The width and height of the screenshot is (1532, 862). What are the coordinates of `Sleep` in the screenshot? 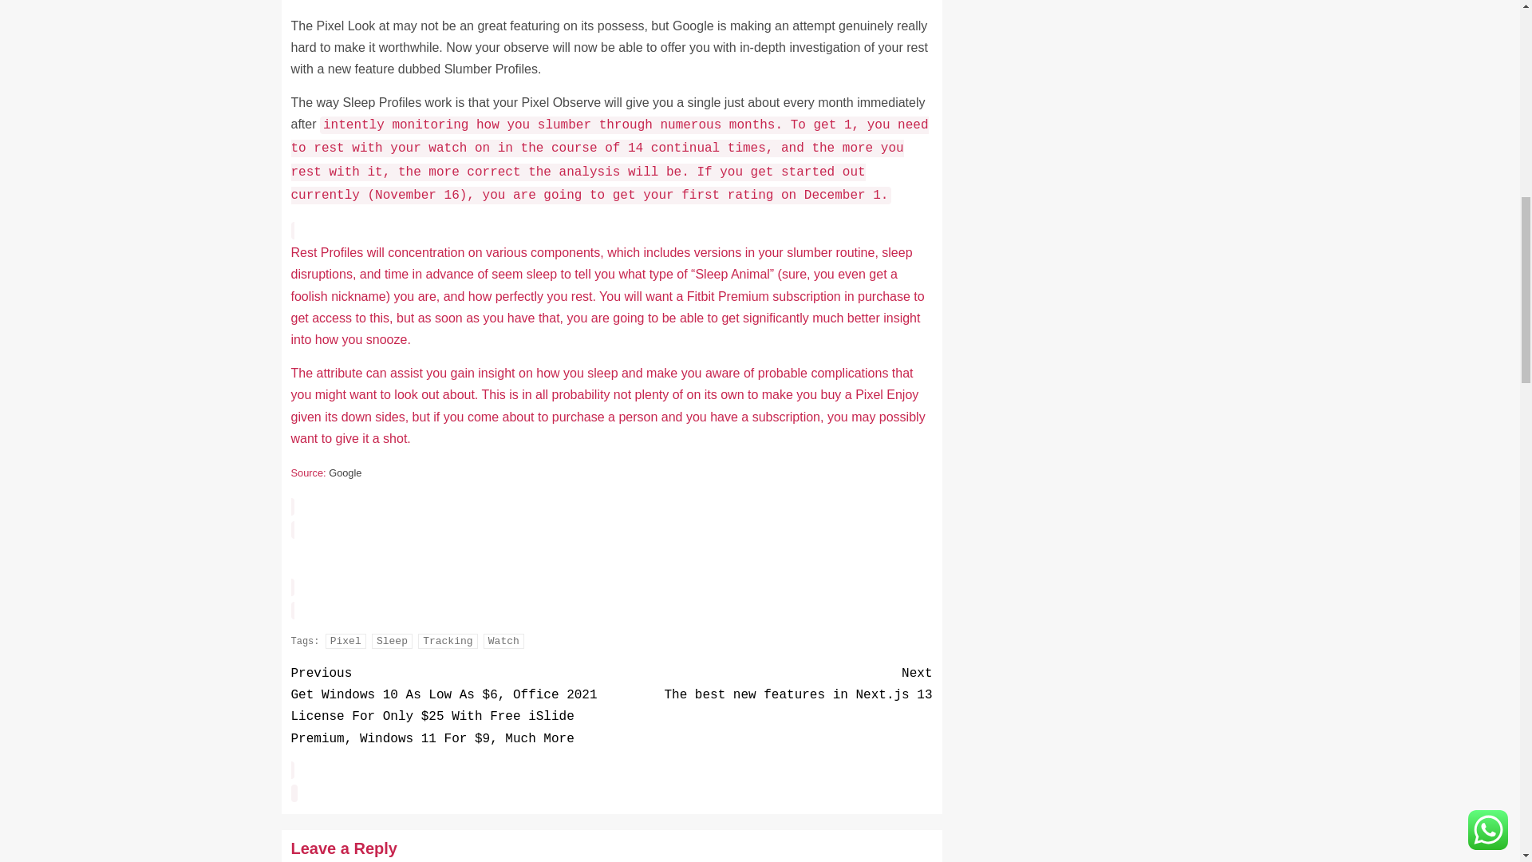 It's located at (392, 641).